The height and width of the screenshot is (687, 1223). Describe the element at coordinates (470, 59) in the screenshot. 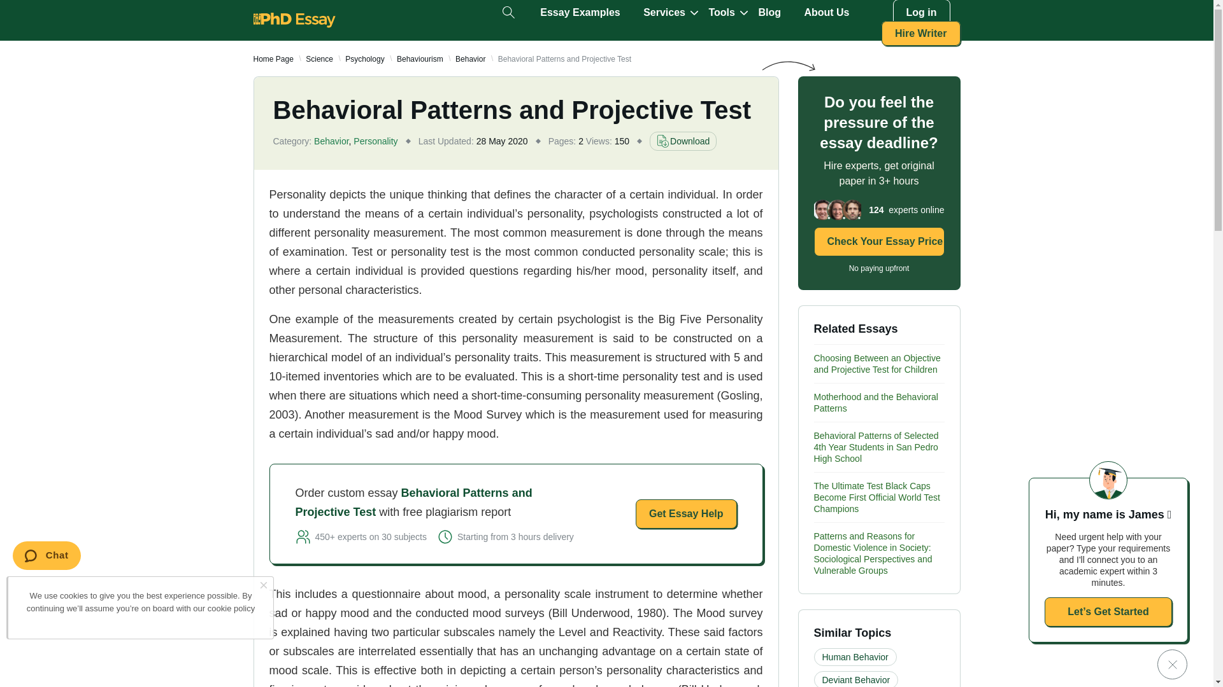

I see `Behavior` at that location.